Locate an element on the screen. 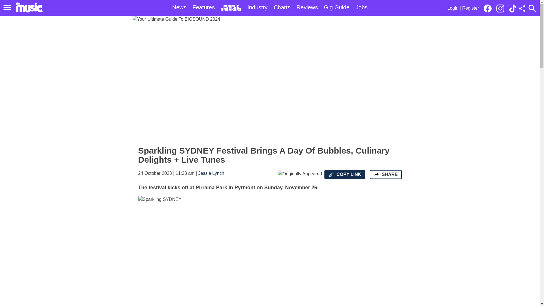 The width and height of the screenshot is (544, 306). Register is located at coordinates (470, 8).